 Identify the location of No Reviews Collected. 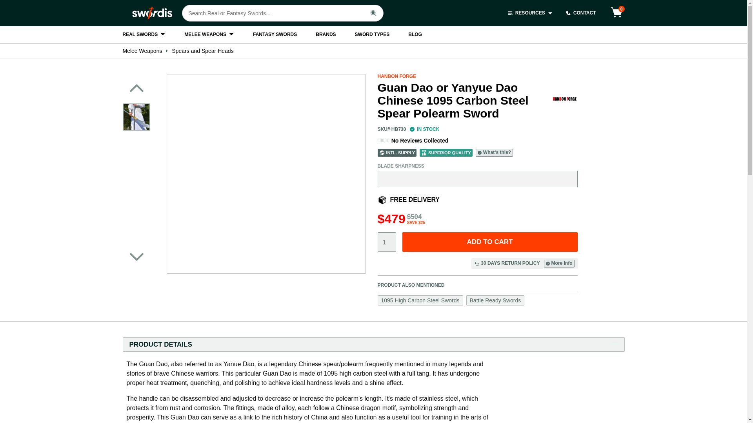
(420, 140).